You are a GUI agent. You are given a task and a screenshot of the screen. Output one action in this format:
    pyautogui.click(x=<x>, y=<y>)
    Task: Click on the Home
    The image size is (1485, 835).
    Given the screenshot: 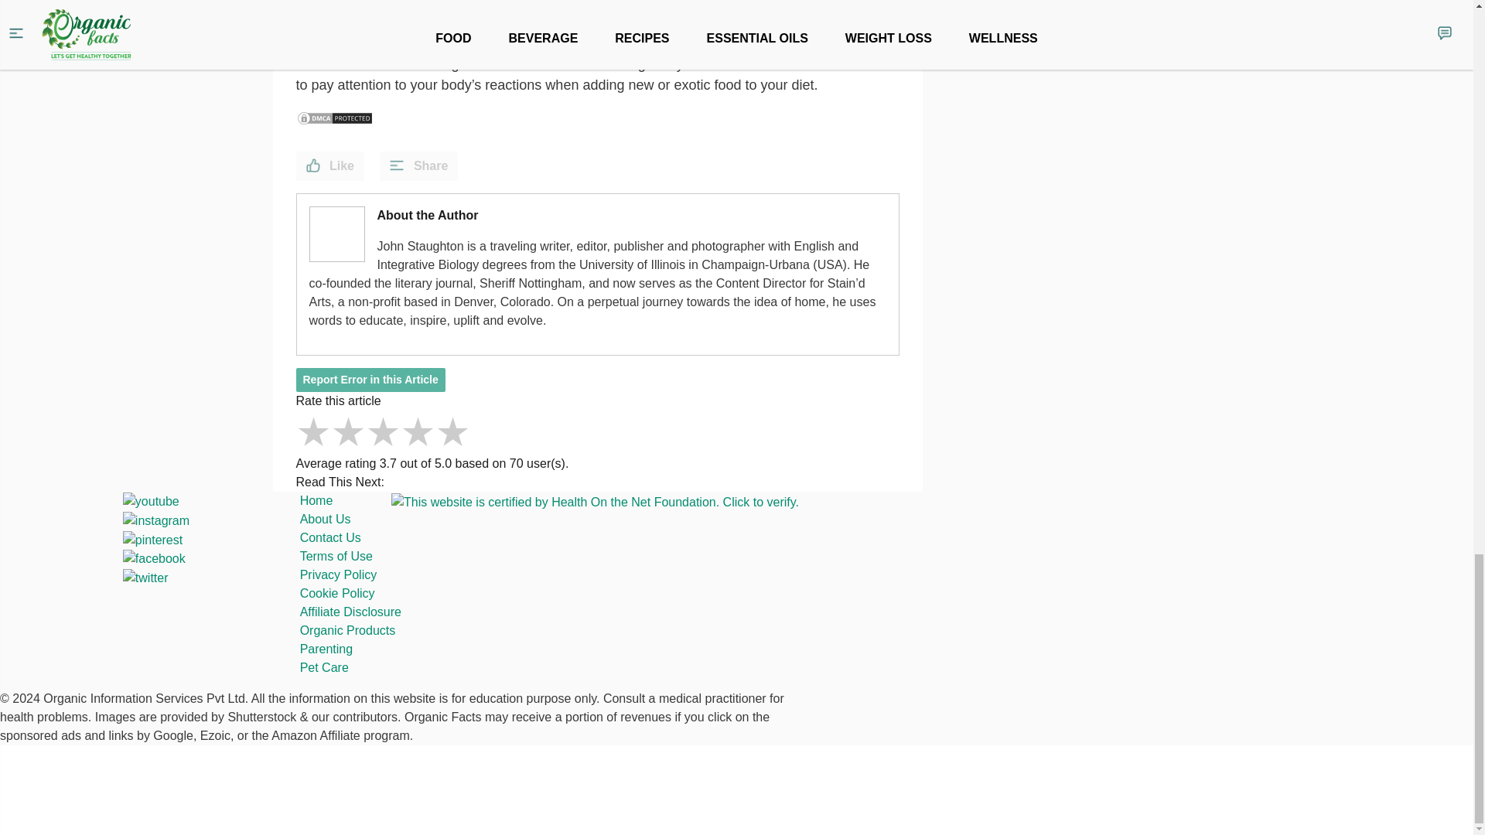 What is the action you would take?
    pyautogui.click(x=316, y=500)
    